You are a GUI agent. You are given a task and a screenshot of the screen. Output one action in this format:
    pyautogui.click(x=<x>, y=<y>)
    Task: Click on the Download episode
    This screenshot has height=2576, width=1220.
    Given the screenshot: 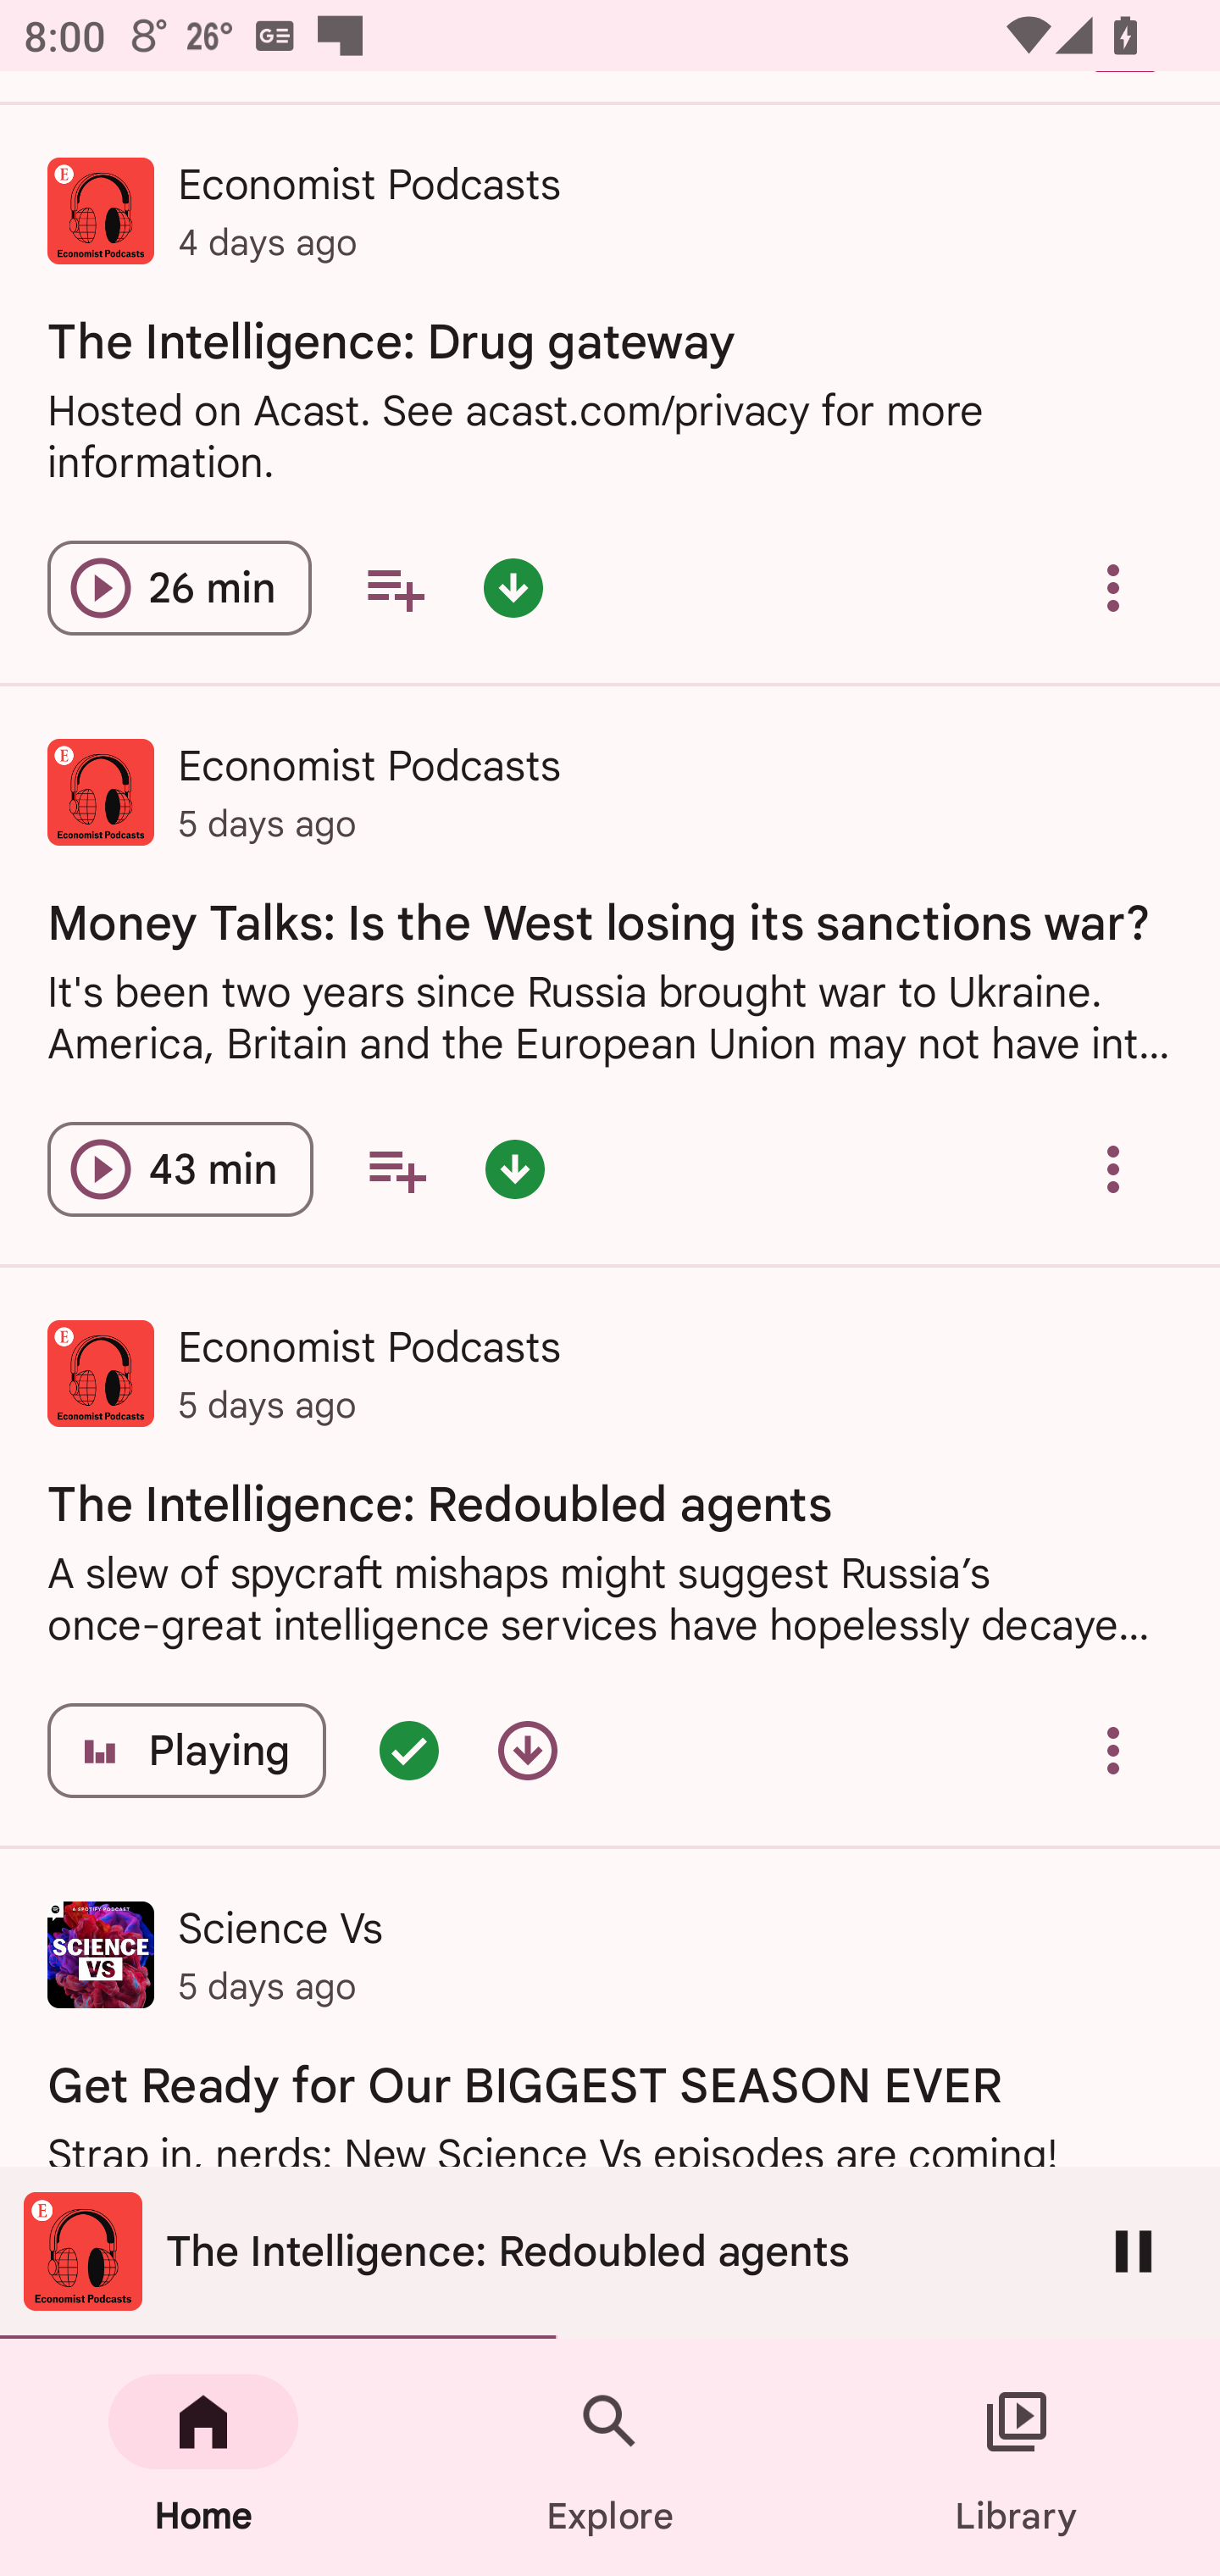 What is the action you would take?
    pyautogui.click(x=527, y=1751)
    